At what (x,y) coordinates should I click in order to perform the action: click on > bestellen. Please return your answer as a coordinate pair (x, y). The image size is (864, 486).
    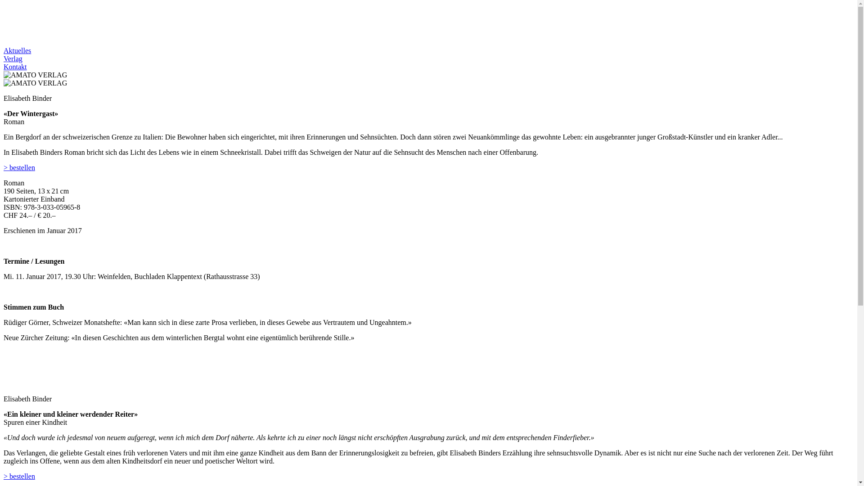
    Looking at the image, I should click on (19, 476).